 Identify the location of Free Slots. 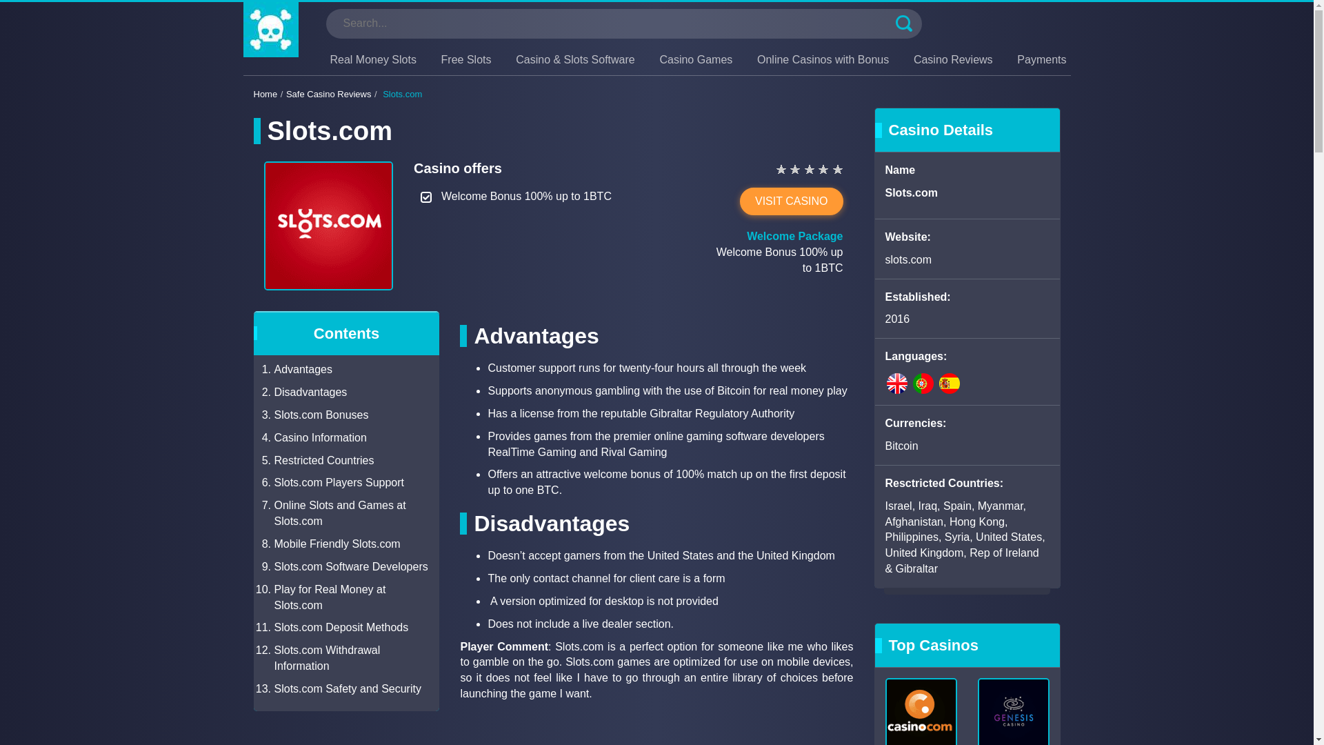
(466, 59).